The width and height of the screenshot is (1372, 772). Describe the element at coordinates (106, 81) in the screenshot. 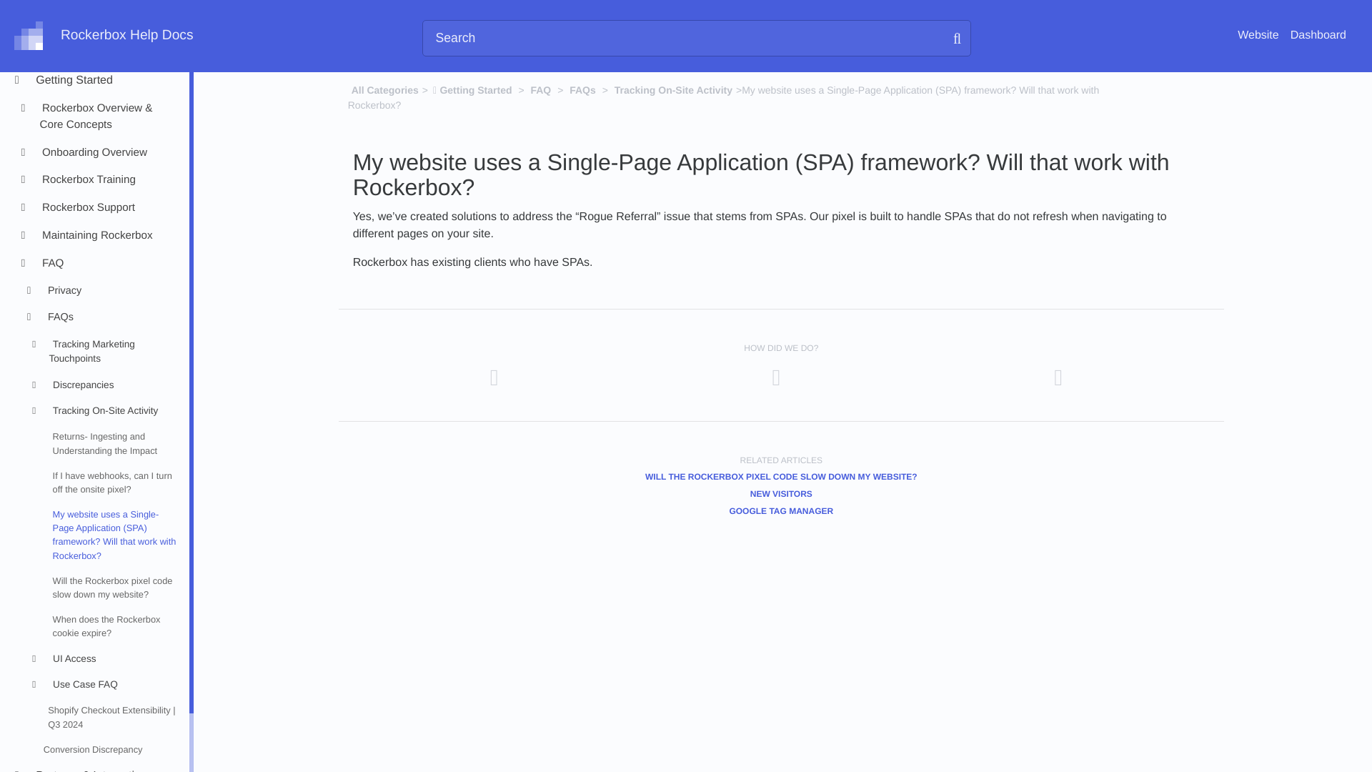

I see `Getting Started` at that location.